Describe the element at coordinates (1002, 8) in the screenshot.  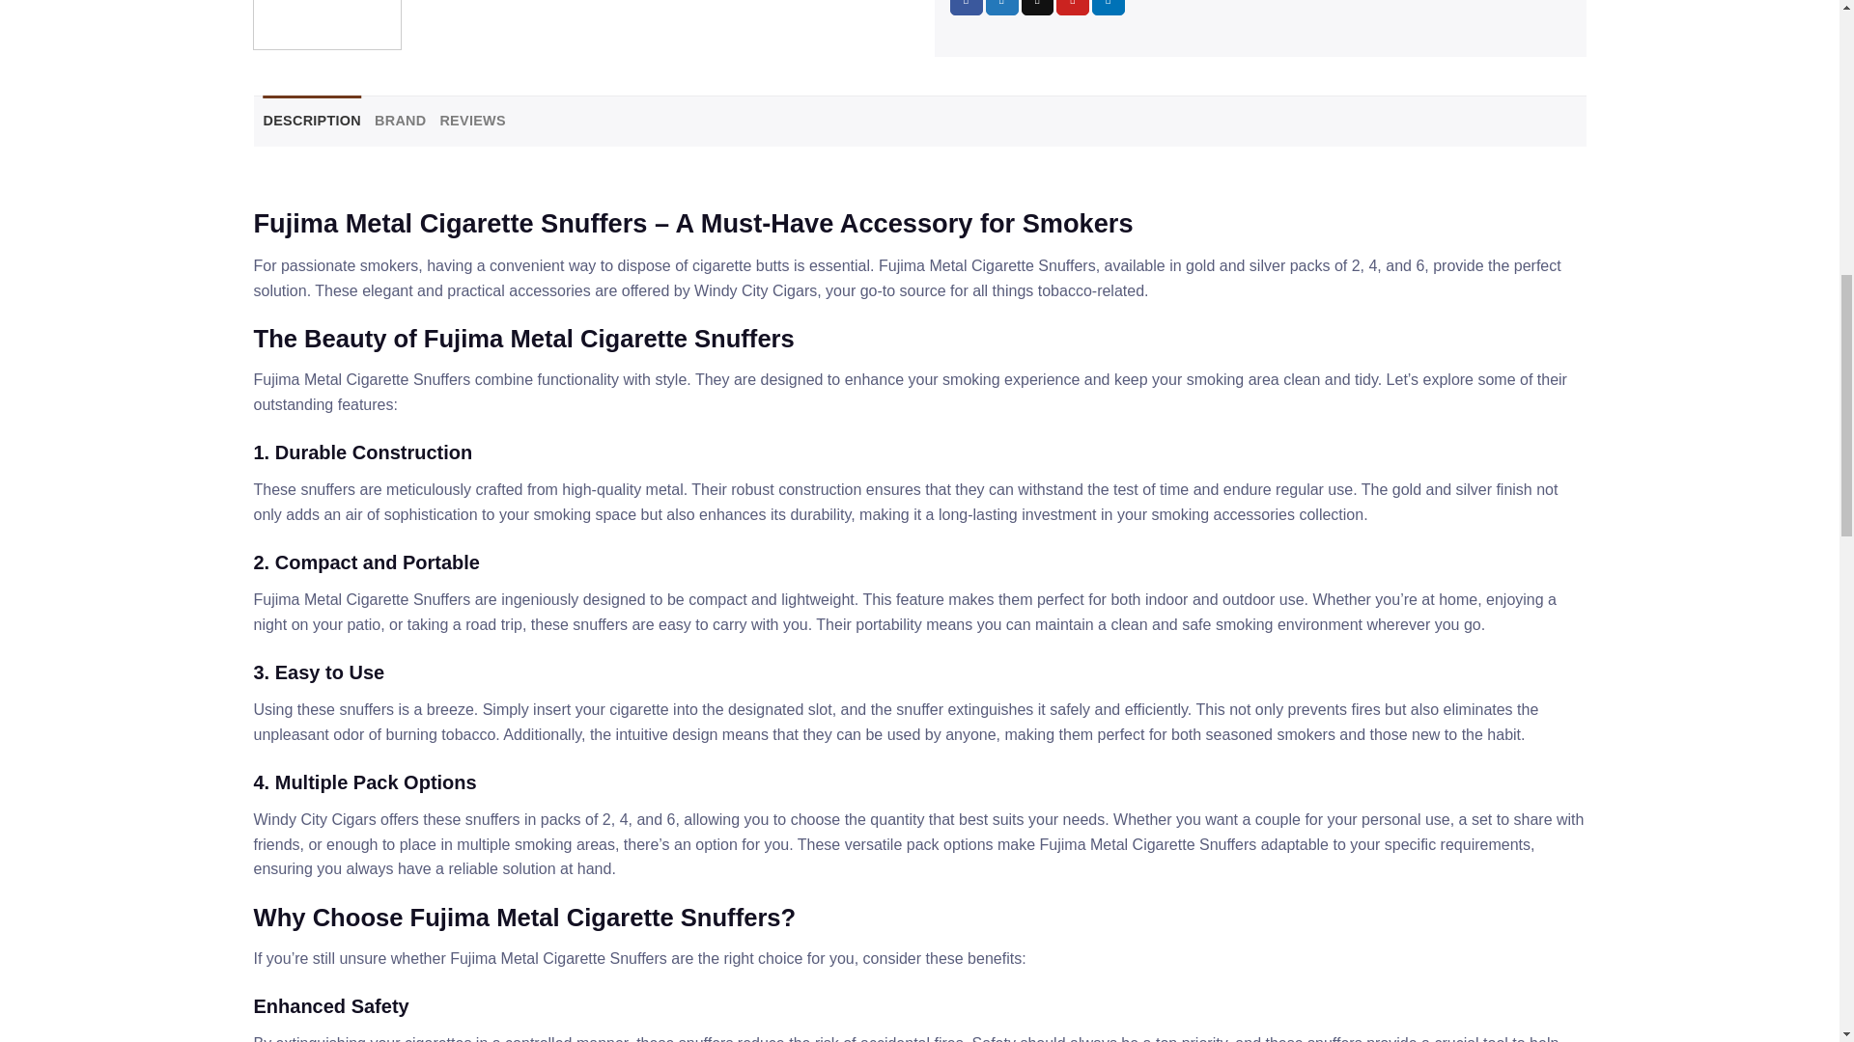
I see `Share on Twitter` at that location.